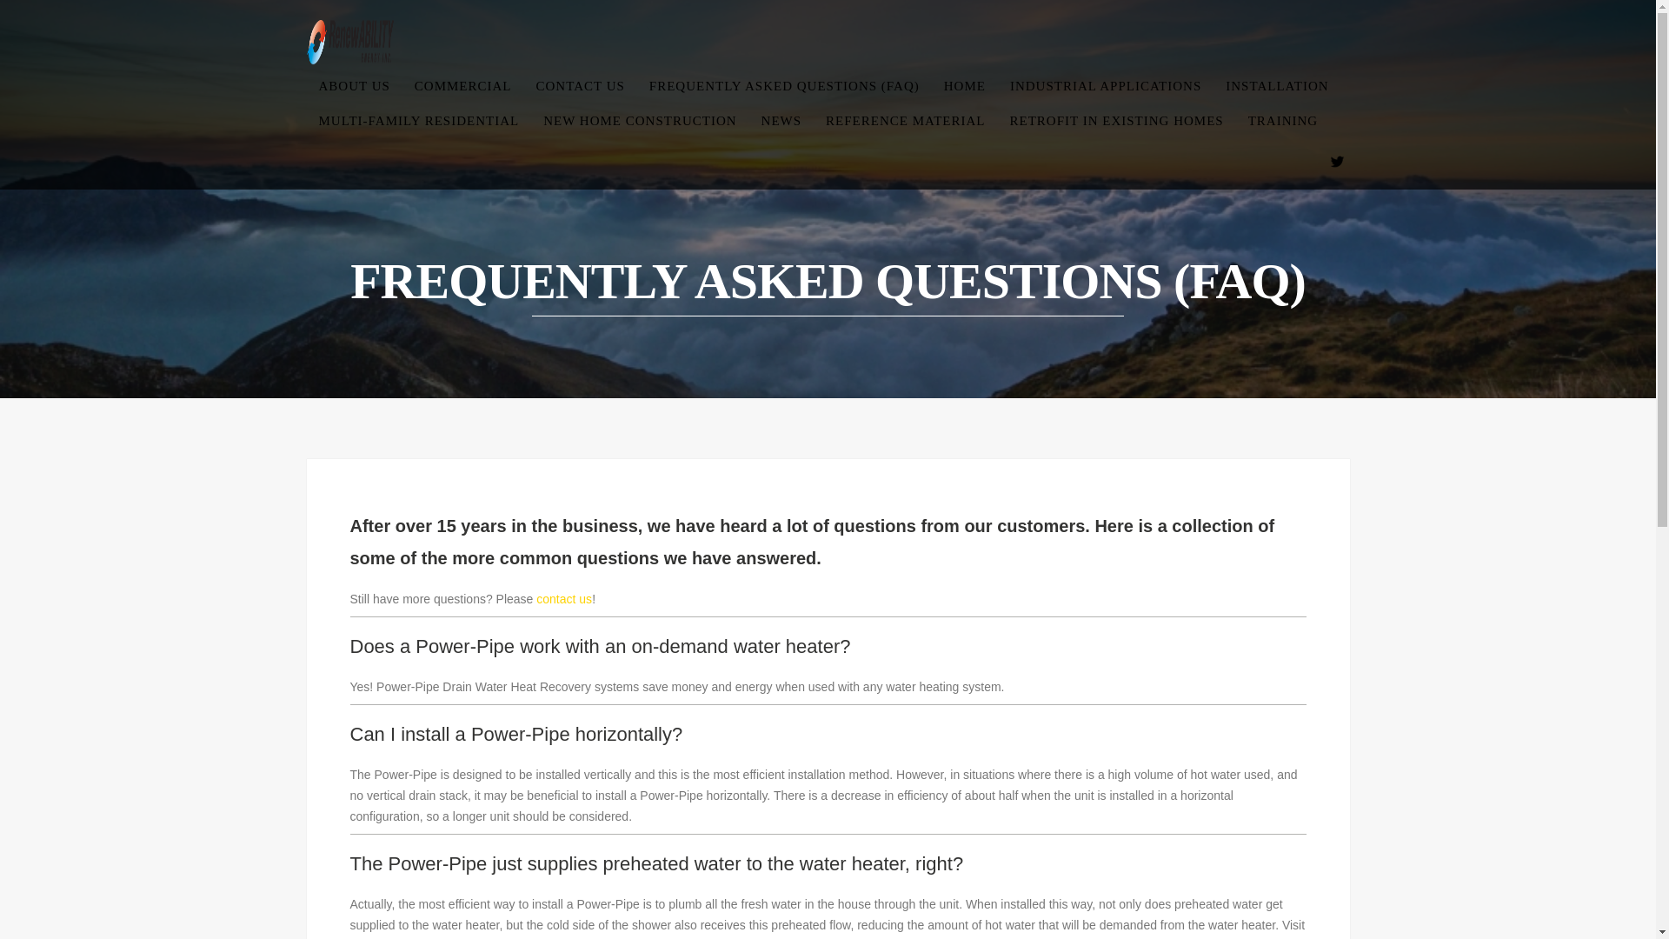  Describe the element at coordinates (581, 87) in the screenshot. I see `CONTACT US` at that location.